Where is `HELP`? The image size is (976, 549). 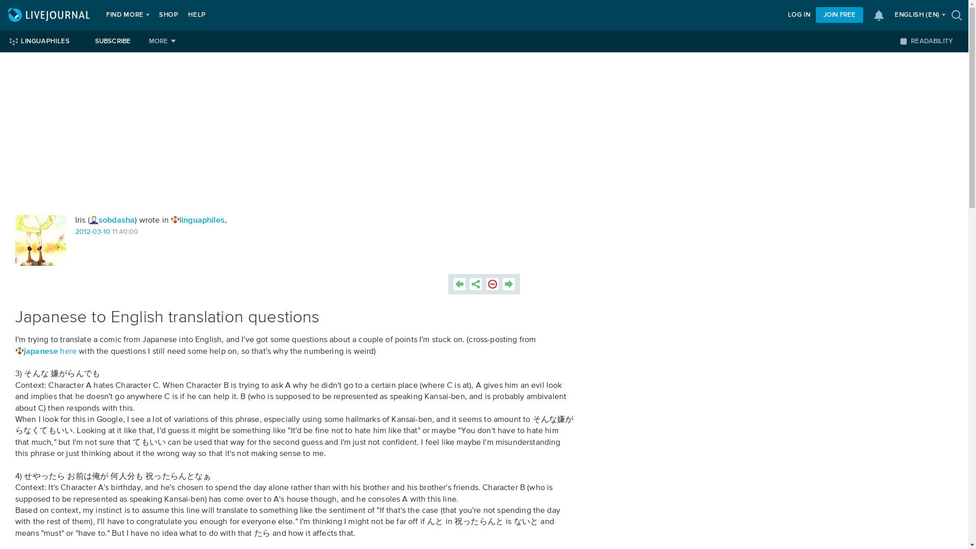 HELP is located at coordinates (197, 15).